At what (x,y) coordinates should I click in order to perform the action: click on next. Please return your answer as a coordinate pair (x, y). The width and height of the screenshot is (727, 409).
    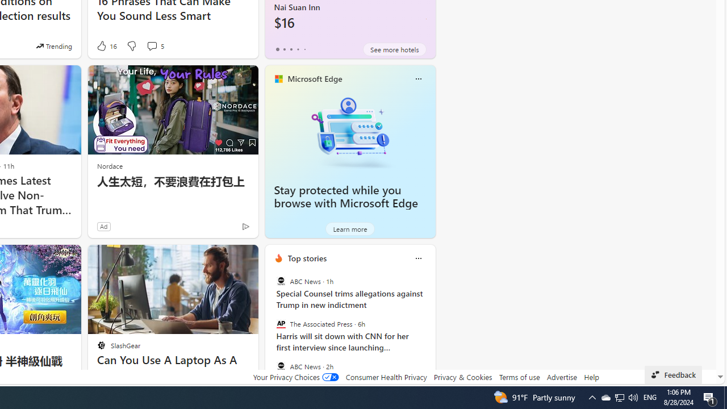
    Looking at the image, I should click on (429, 331).